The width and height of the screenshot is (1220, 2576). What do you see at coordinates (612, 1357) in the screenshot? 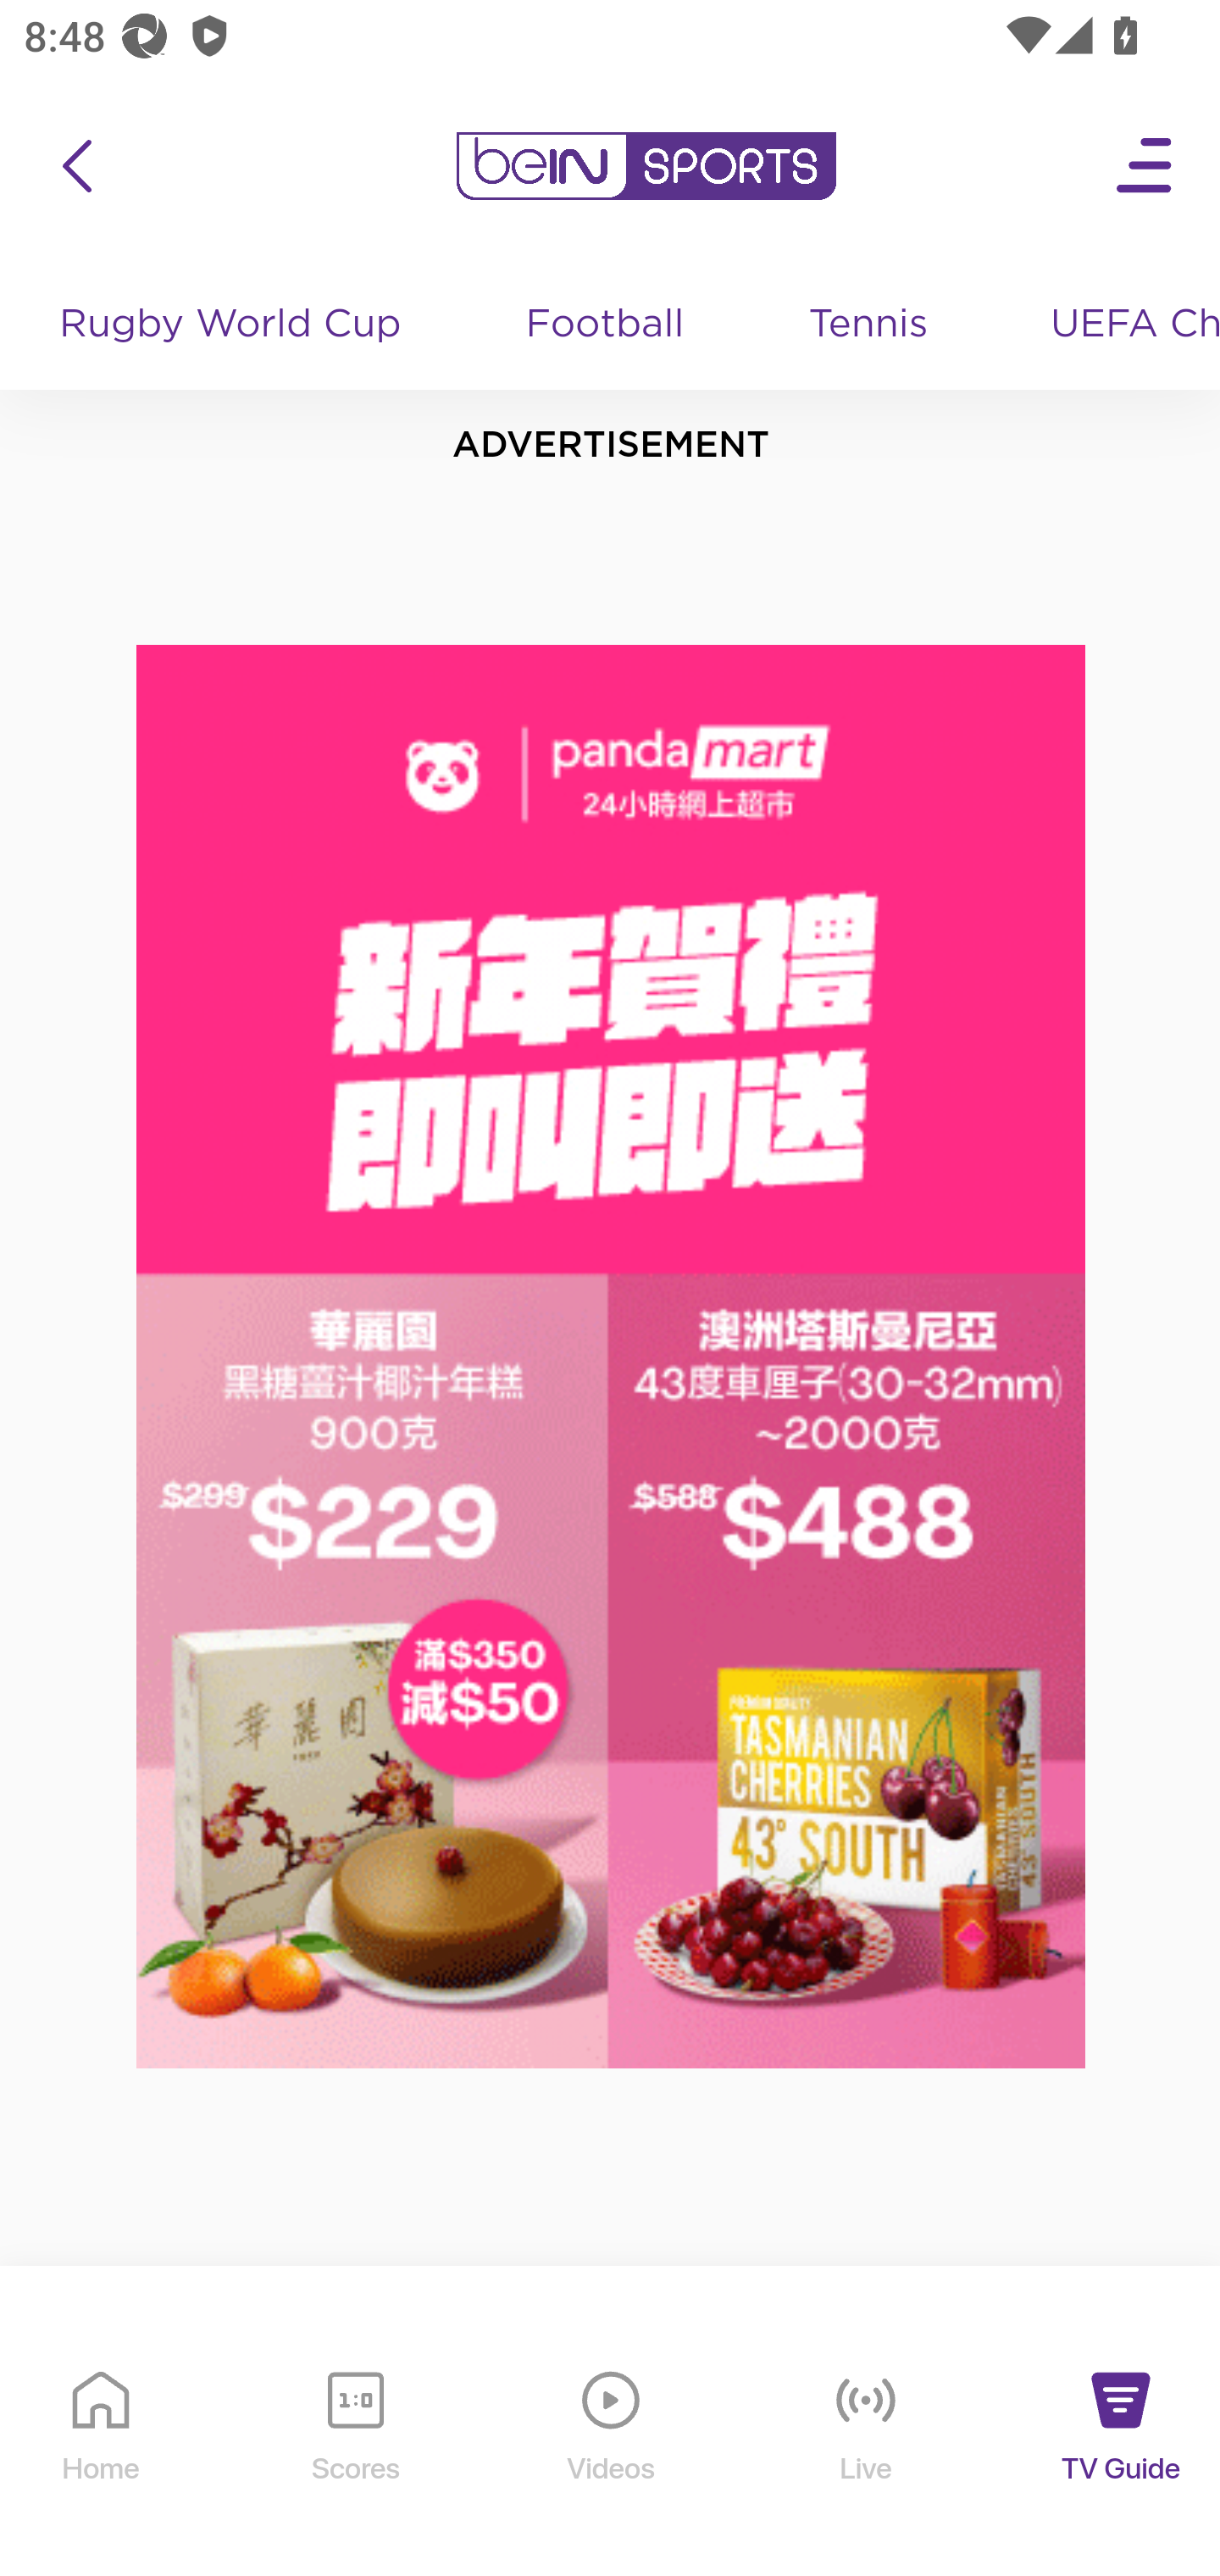
I see `Advertisement` at bounding box center [612, 1357].